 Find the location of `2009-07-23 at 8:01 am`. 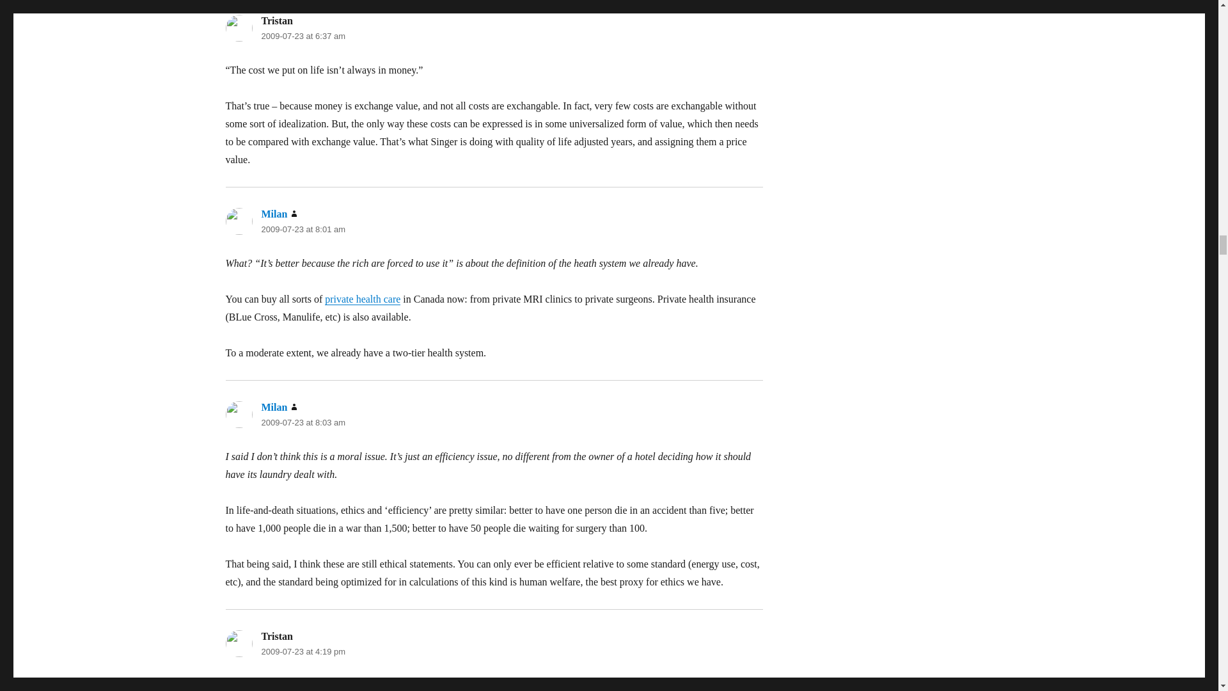

2009-07-23 at 8:01 am is located at coordinates (303, 229).